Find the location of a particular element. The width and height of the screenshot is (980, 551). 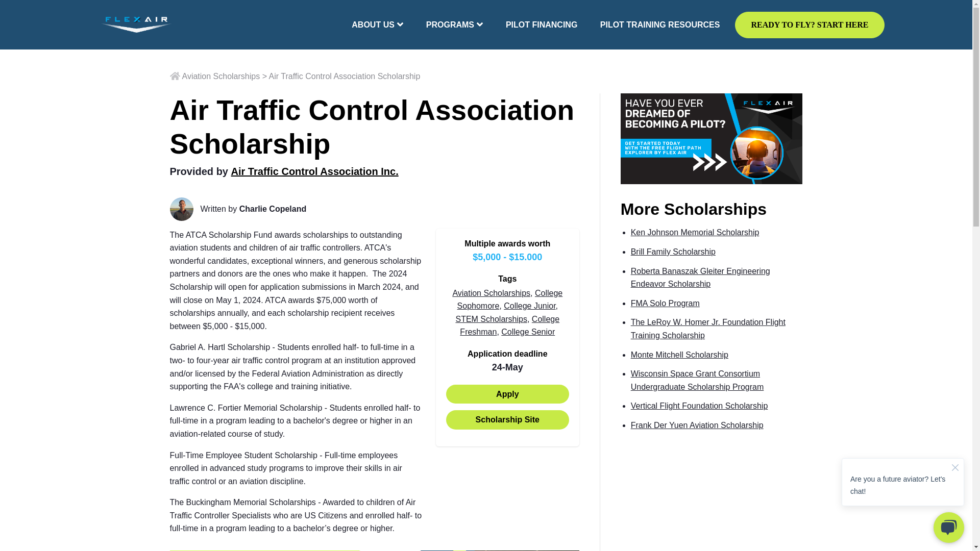

PILOT TRAINING RESOURCES is located at coordinates (660, 24).